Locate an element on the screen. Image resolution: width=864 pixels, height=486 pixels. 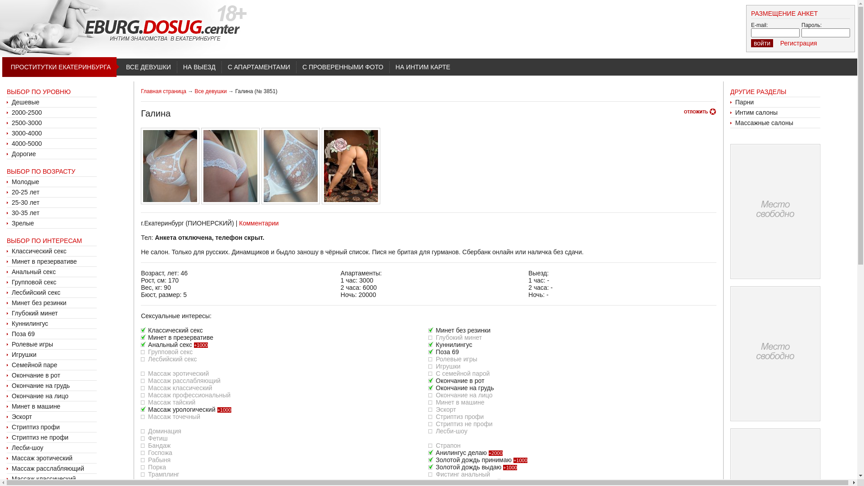
4000-5000 is located at coordinates (27, 144).